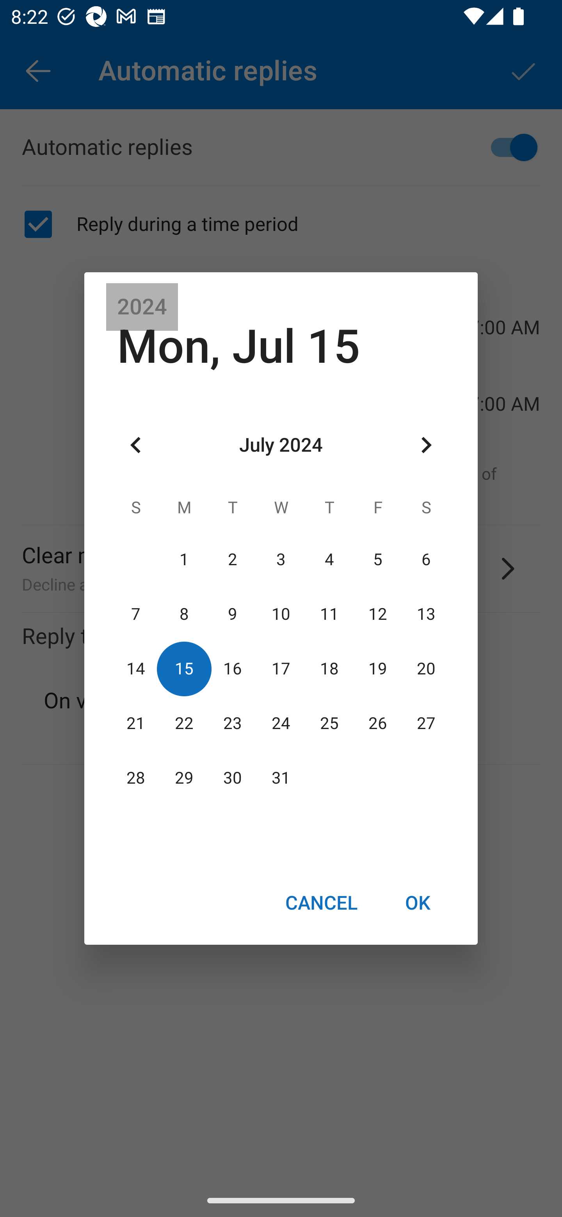 The image size is (562, 1217). Describe the element at coordinates (136, 614) in the screenshot. I see `7 07 July 2024` at that location.